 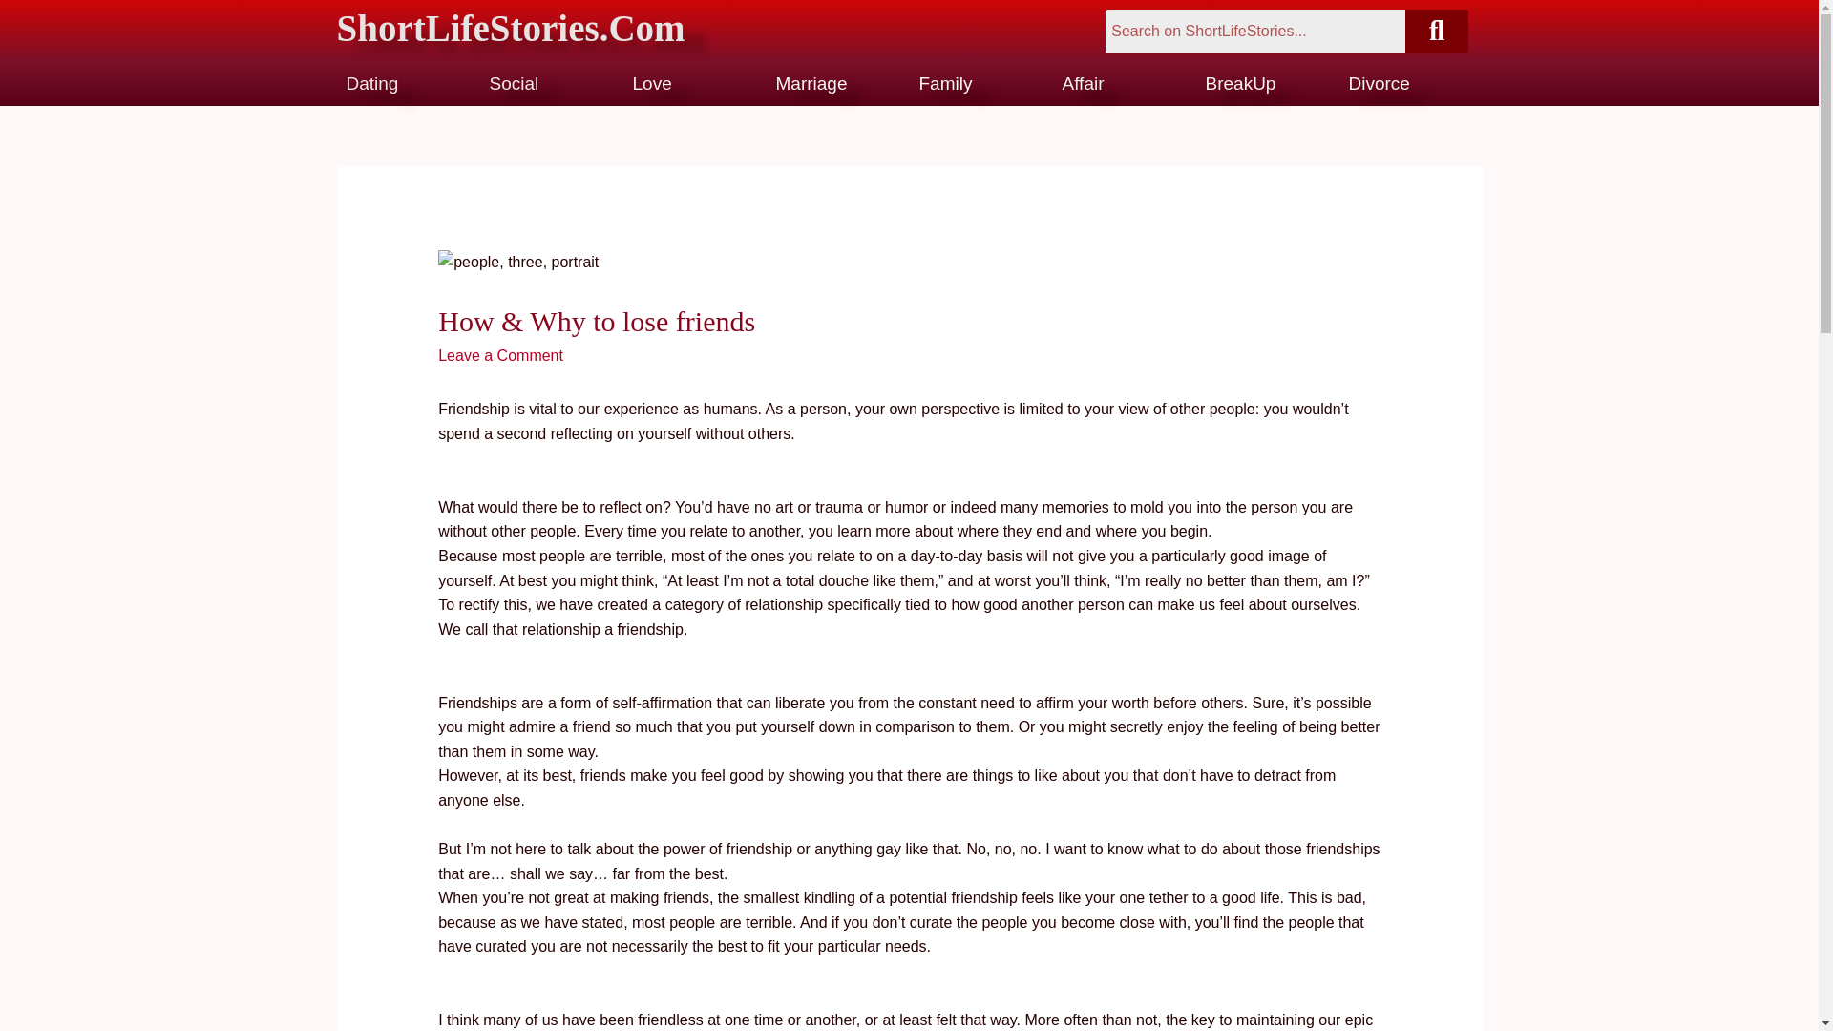 What do you see at coordinates (371, 83) in the screenshot?
I see `Dating` at bounding box center [371, 83].